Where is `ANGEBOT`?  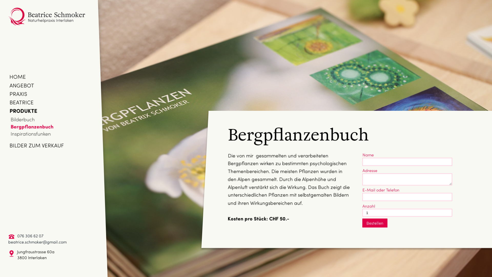
ANGEBOT is located at coordinates (22, 85).